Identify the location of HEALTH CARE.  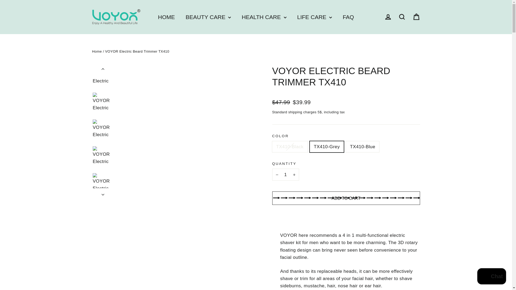
(264, 17).